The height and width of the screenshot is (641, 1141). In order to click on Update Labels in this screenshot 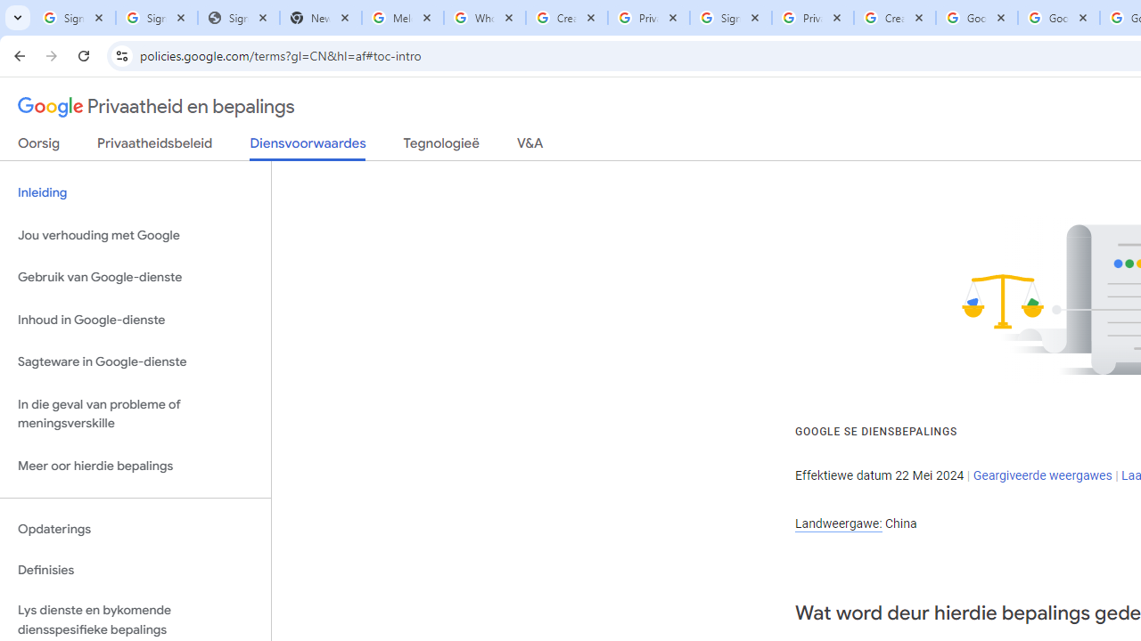, I will do `click(948, 174)`.